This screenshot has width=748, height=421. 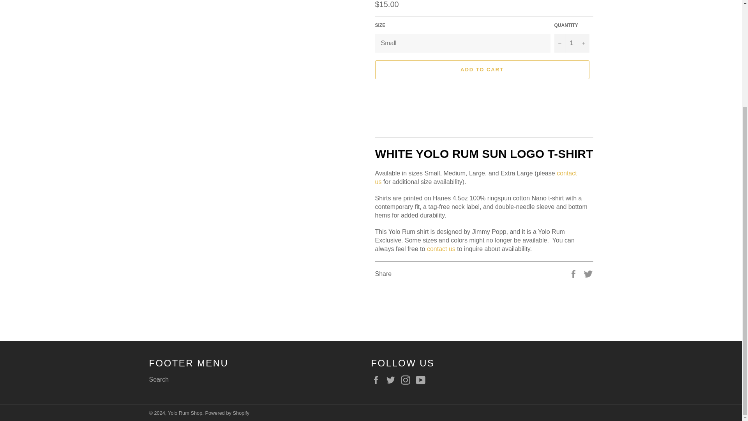 What do you see at coordinates (572, 43) in the screenshot?
I see `1` at bounding box center [572, 43].